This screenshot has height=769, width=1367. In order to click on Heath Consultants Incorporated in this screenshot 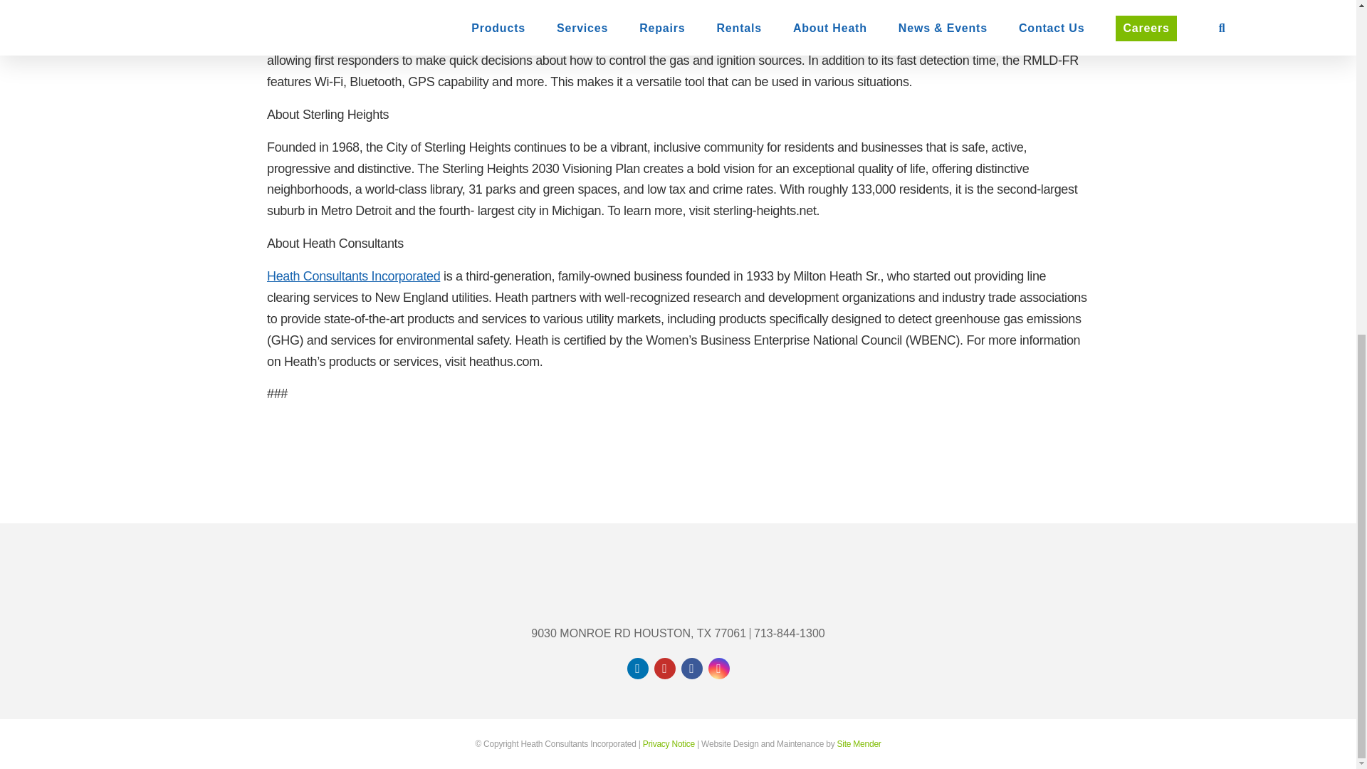, I will do `click(353, 276)`.